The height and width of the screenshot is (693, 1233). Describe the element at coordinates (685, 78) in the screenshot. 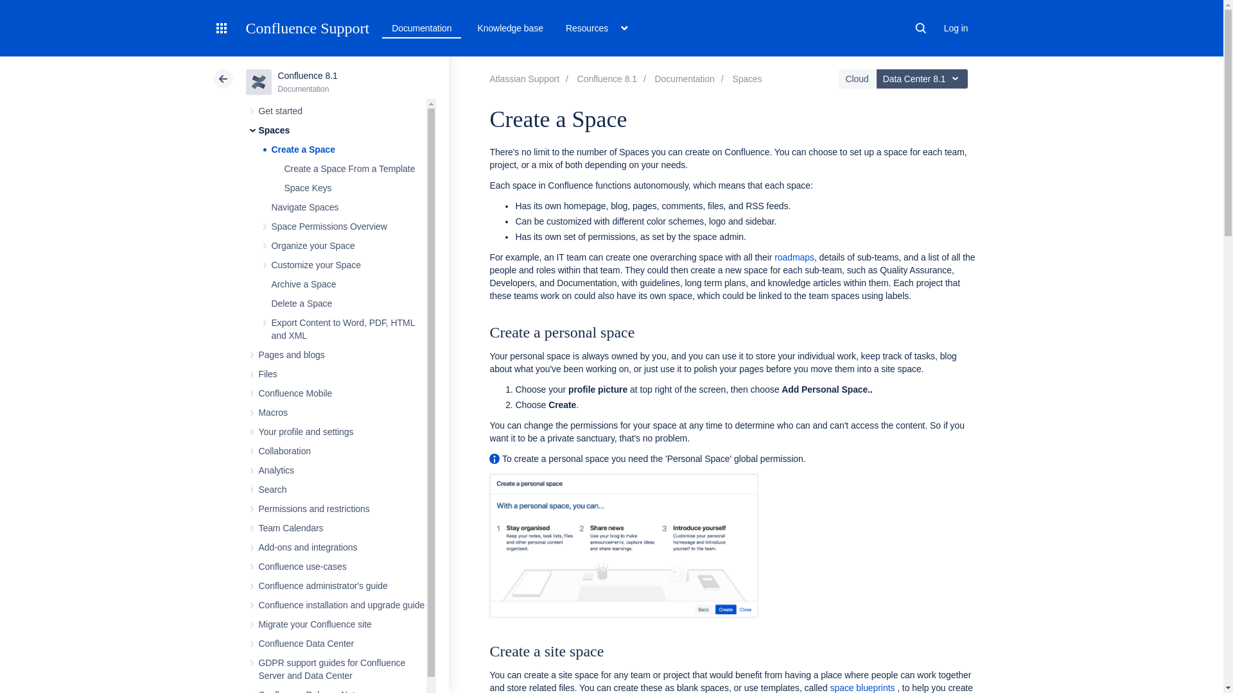

I see `Confluence 8.1` at that location.